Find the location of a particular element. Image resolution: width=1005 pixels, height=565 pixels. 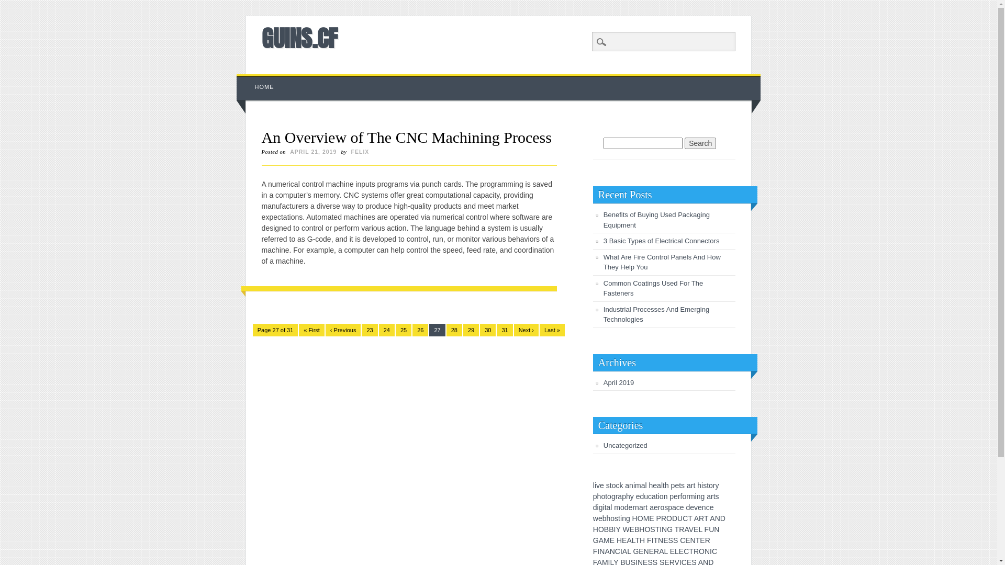

w is located at coordinates (596, 518).